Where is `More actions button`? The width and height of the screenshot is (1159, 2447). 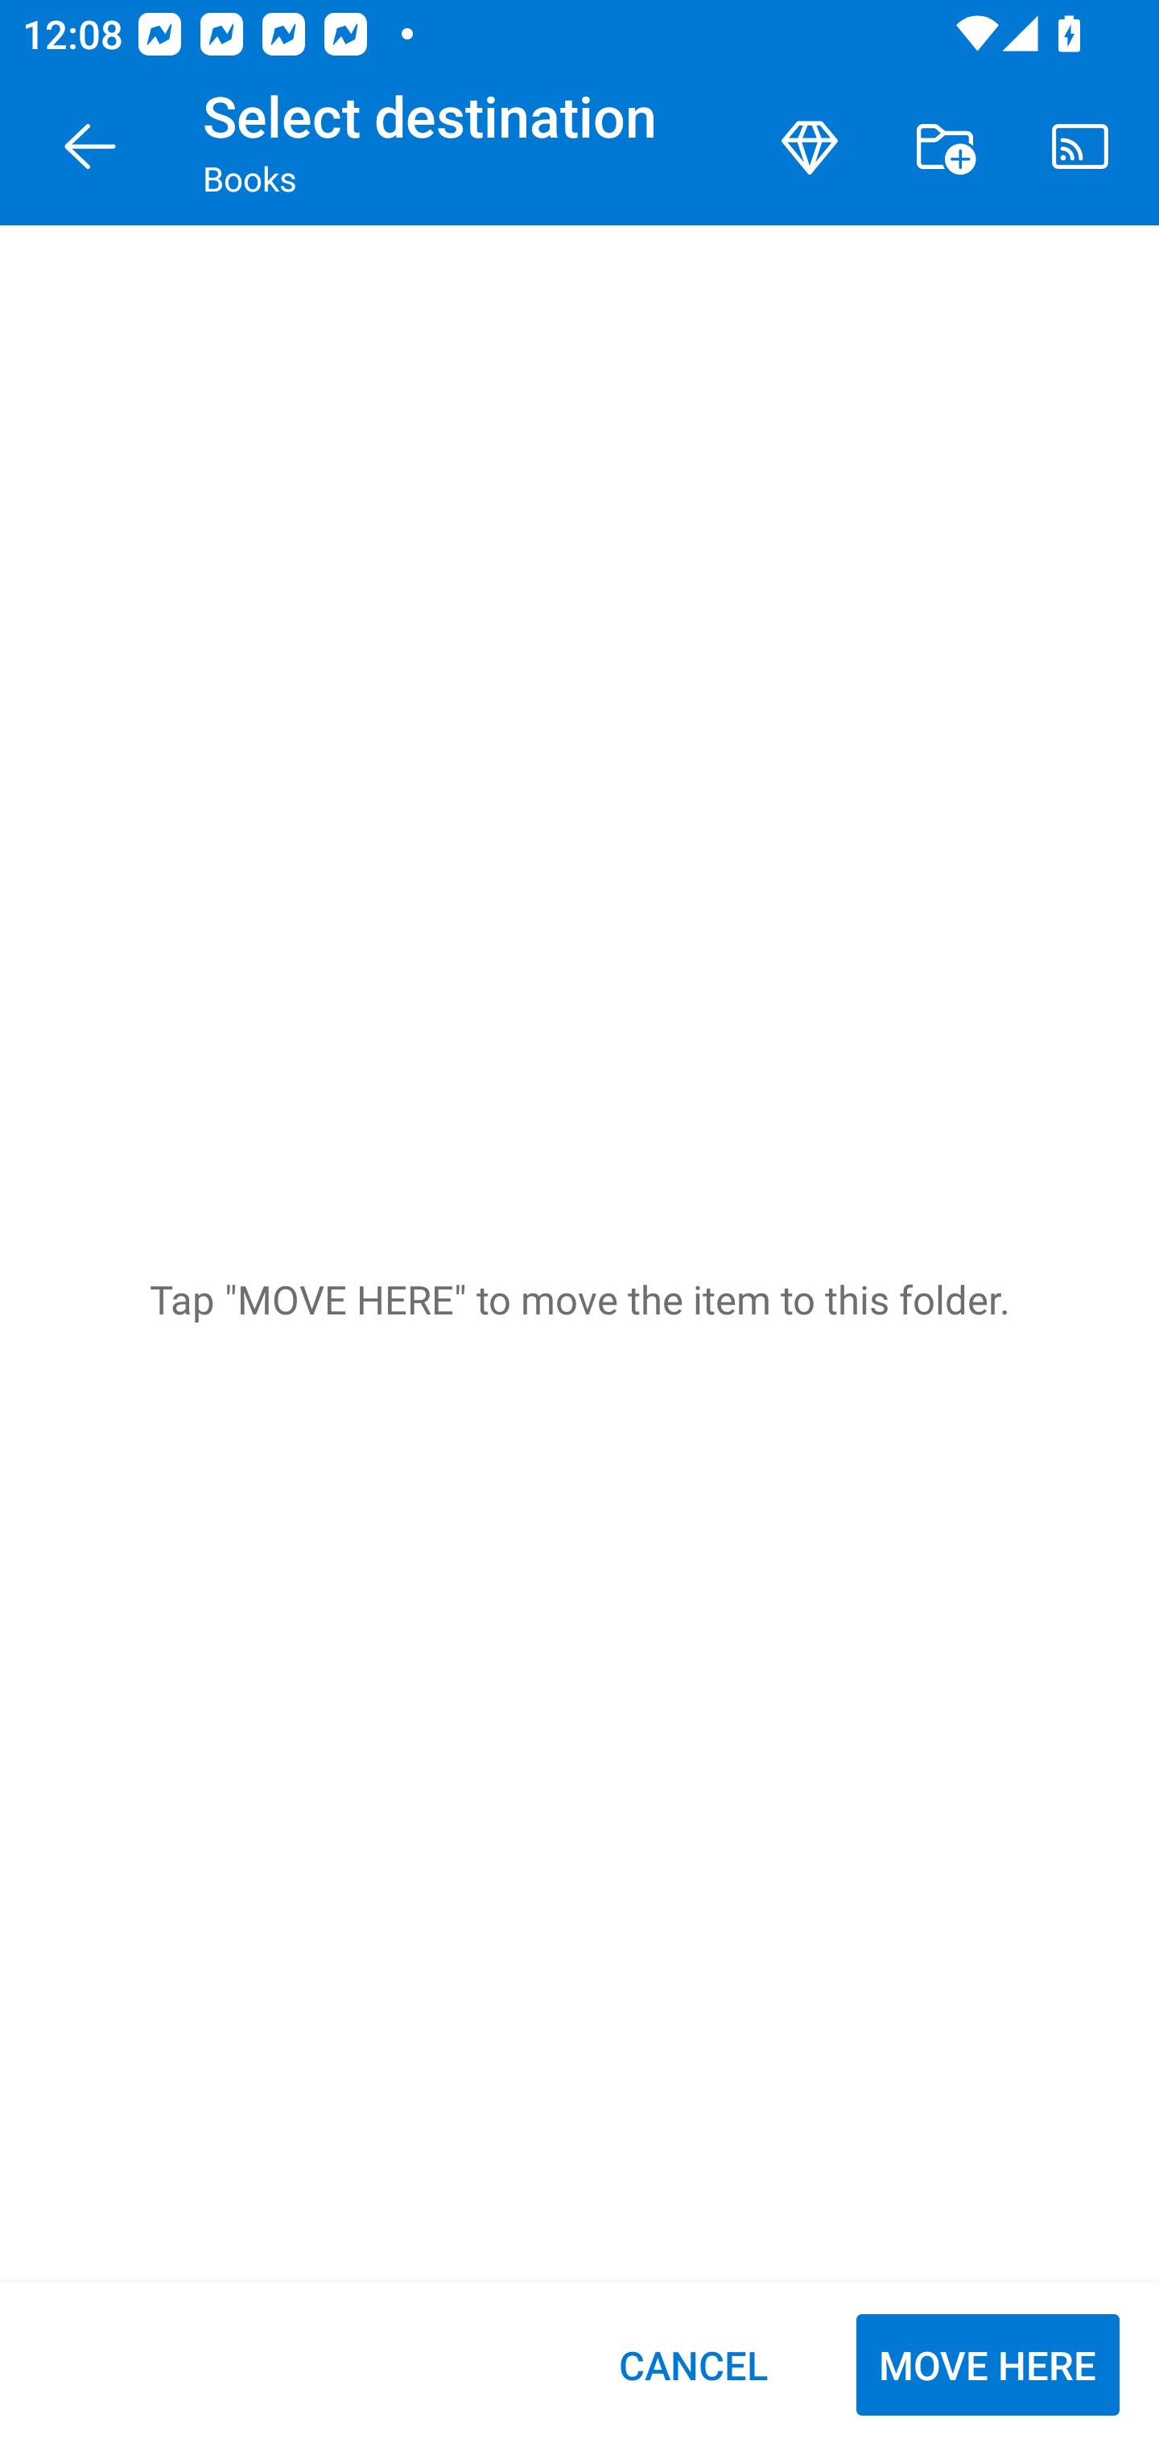
More actions button is located at coordinates (945, 146).